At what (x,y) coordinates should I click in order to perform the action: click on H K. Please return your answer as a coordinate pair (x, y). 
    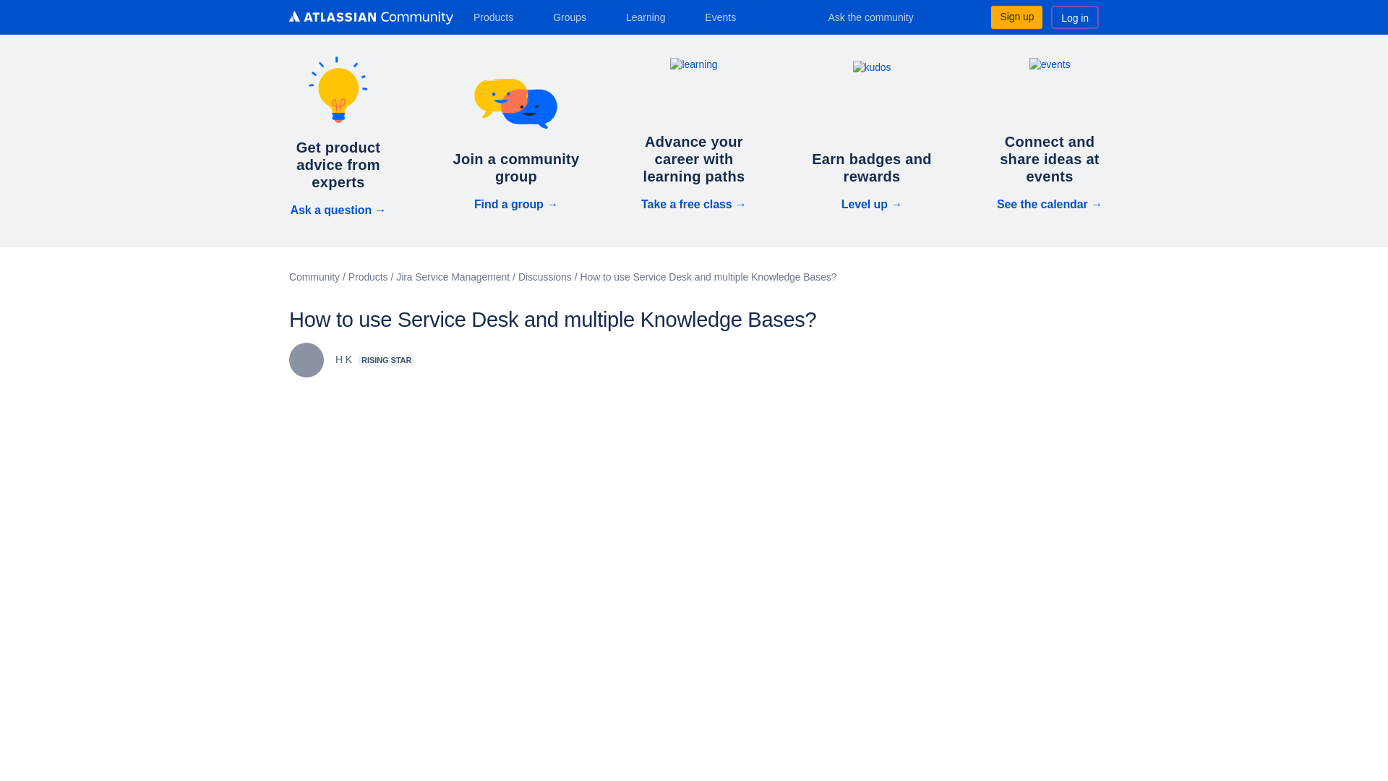
    Looking at the image, I should click on (306, 360).